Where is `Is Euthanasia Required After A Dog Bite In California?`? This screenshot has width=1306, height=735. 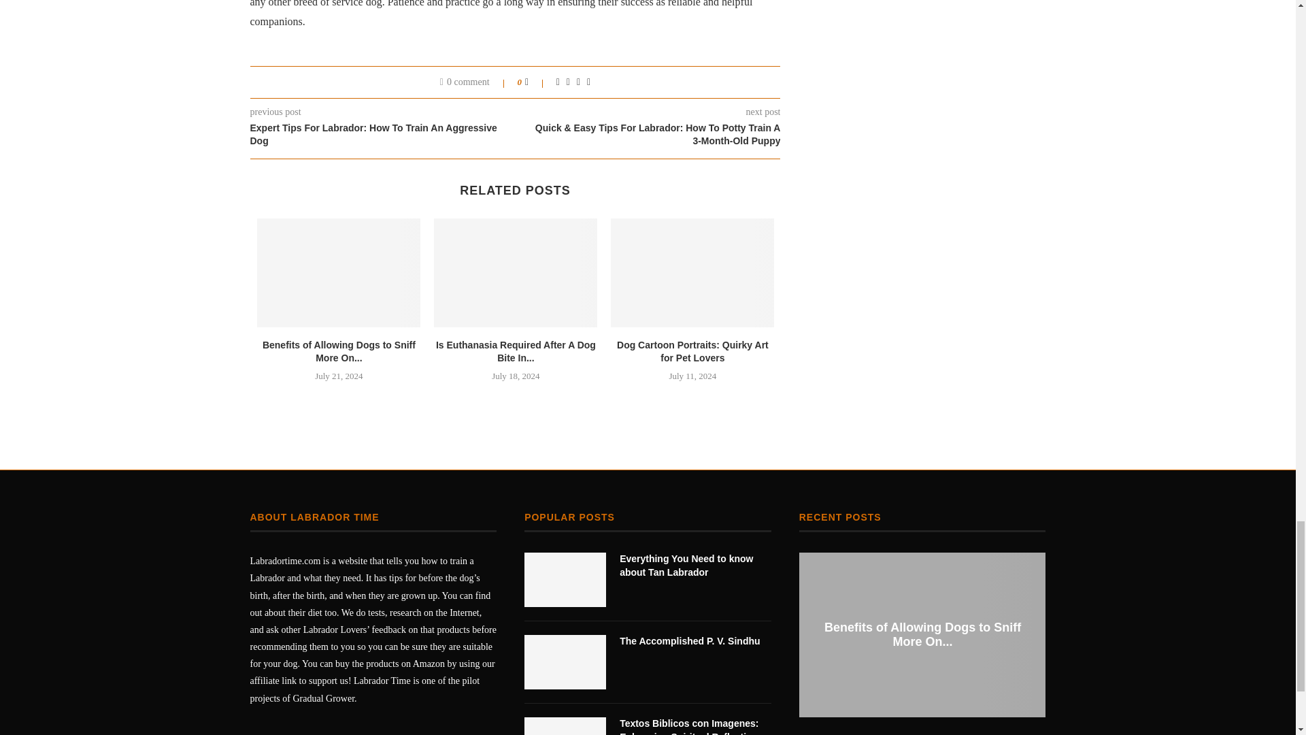 Is Euthanasia Required After A Dog Bite In California? is located at coordinates (515, 272).